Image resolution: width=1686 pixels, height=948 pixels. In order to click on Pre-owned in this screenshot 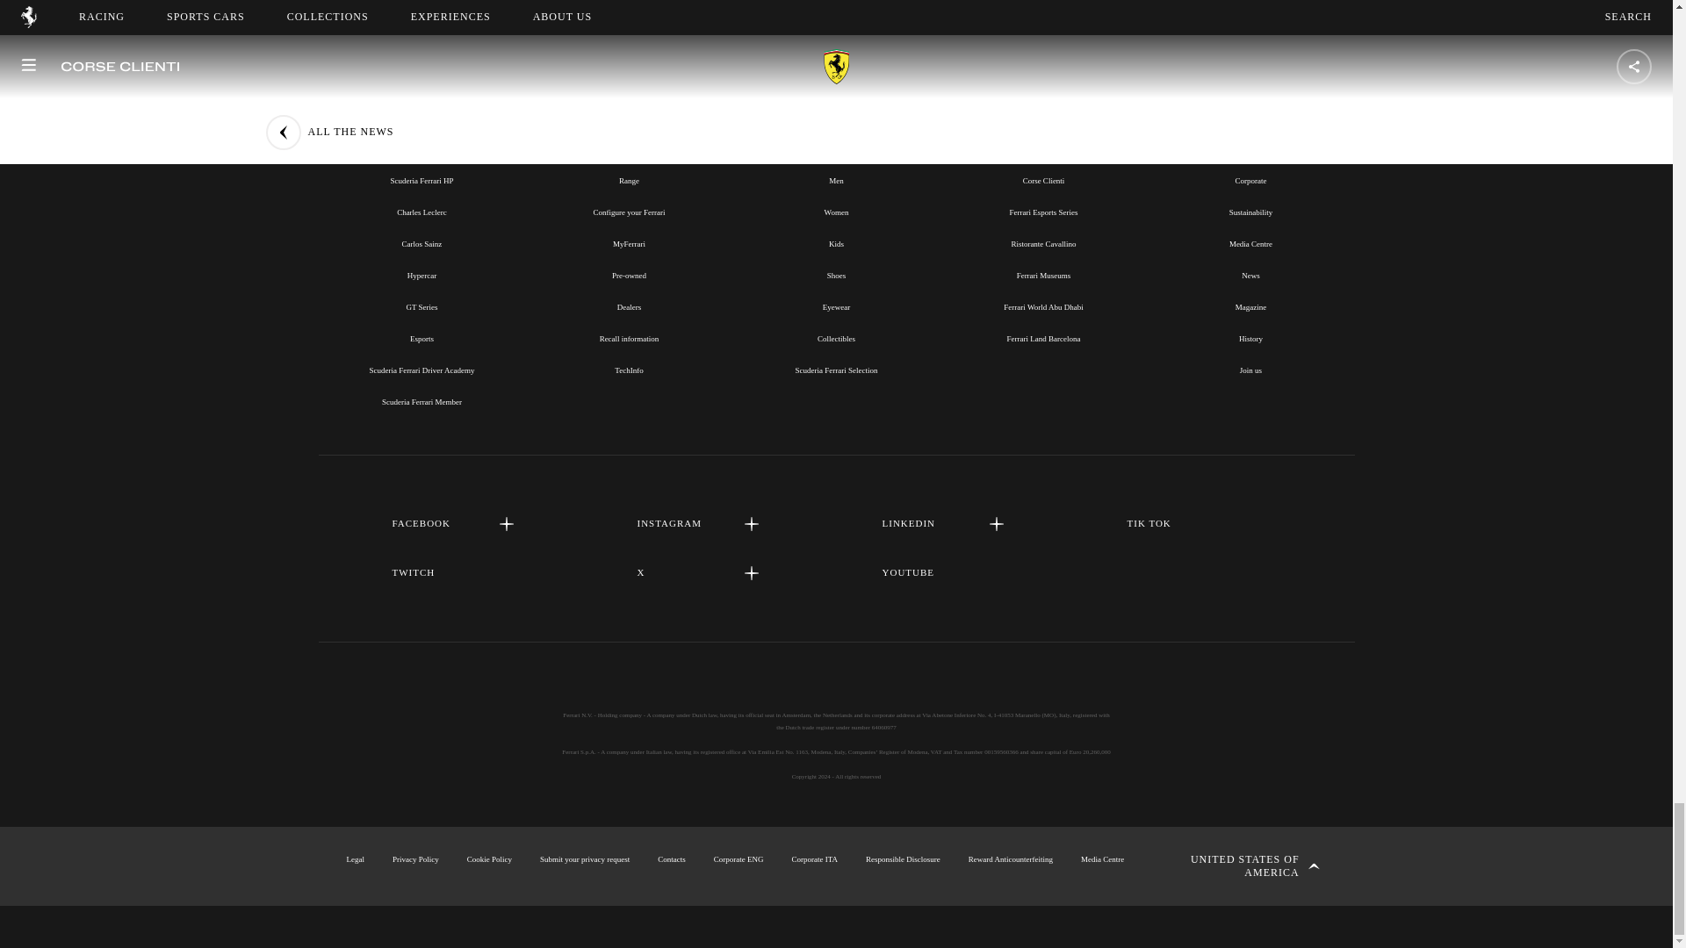, I will do `click(629, 275)`.